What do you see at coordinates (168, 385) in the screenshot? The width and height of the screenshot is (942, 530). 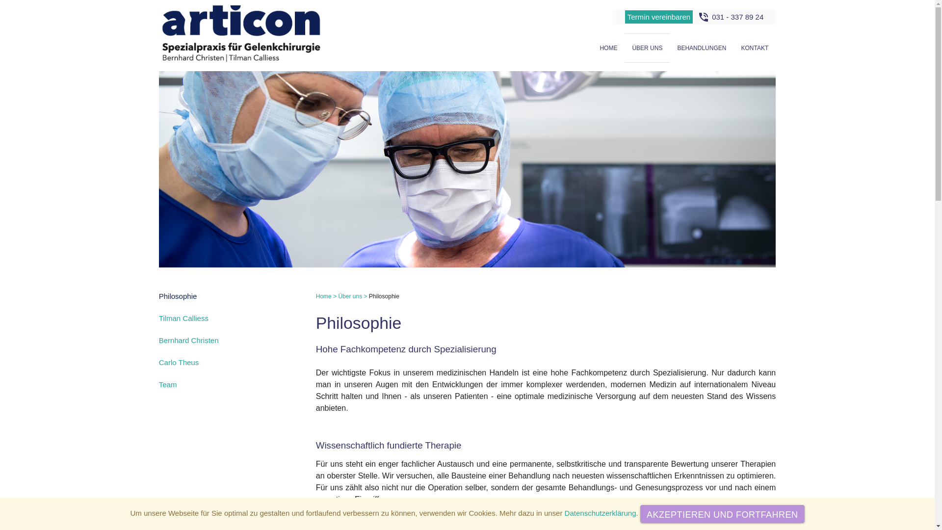 I see `Team` at bounding box center [168, 385].